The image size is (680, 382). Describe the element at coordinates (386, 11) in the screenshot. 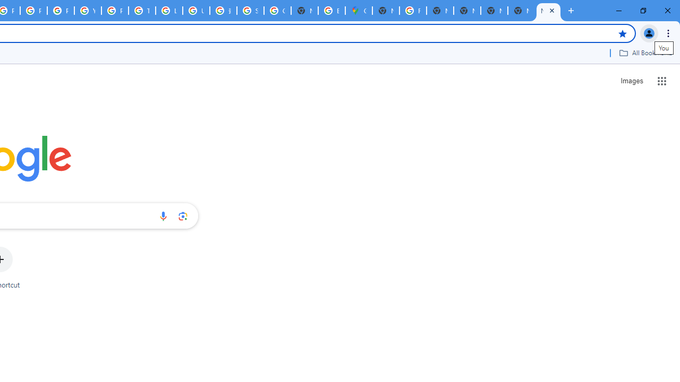

I see `New Tab` at that location.